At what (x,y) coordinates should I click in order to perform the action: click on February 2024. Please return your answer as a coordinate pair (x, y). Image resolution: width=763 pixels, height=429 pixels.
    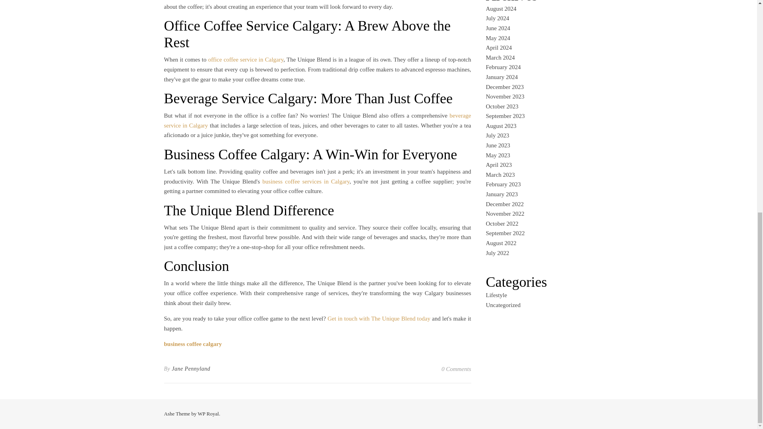
    Looking at the image, I should click on (503, 67).